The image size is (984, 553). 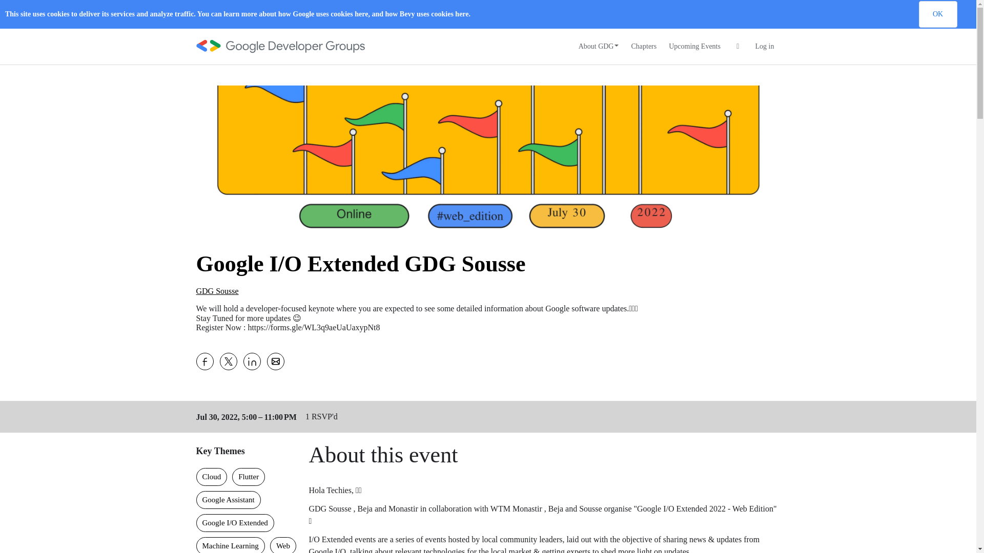 What do you see at coordinates (248, 477) in the screenshot?
I see `Flutter` at bounding box center [248, 477].